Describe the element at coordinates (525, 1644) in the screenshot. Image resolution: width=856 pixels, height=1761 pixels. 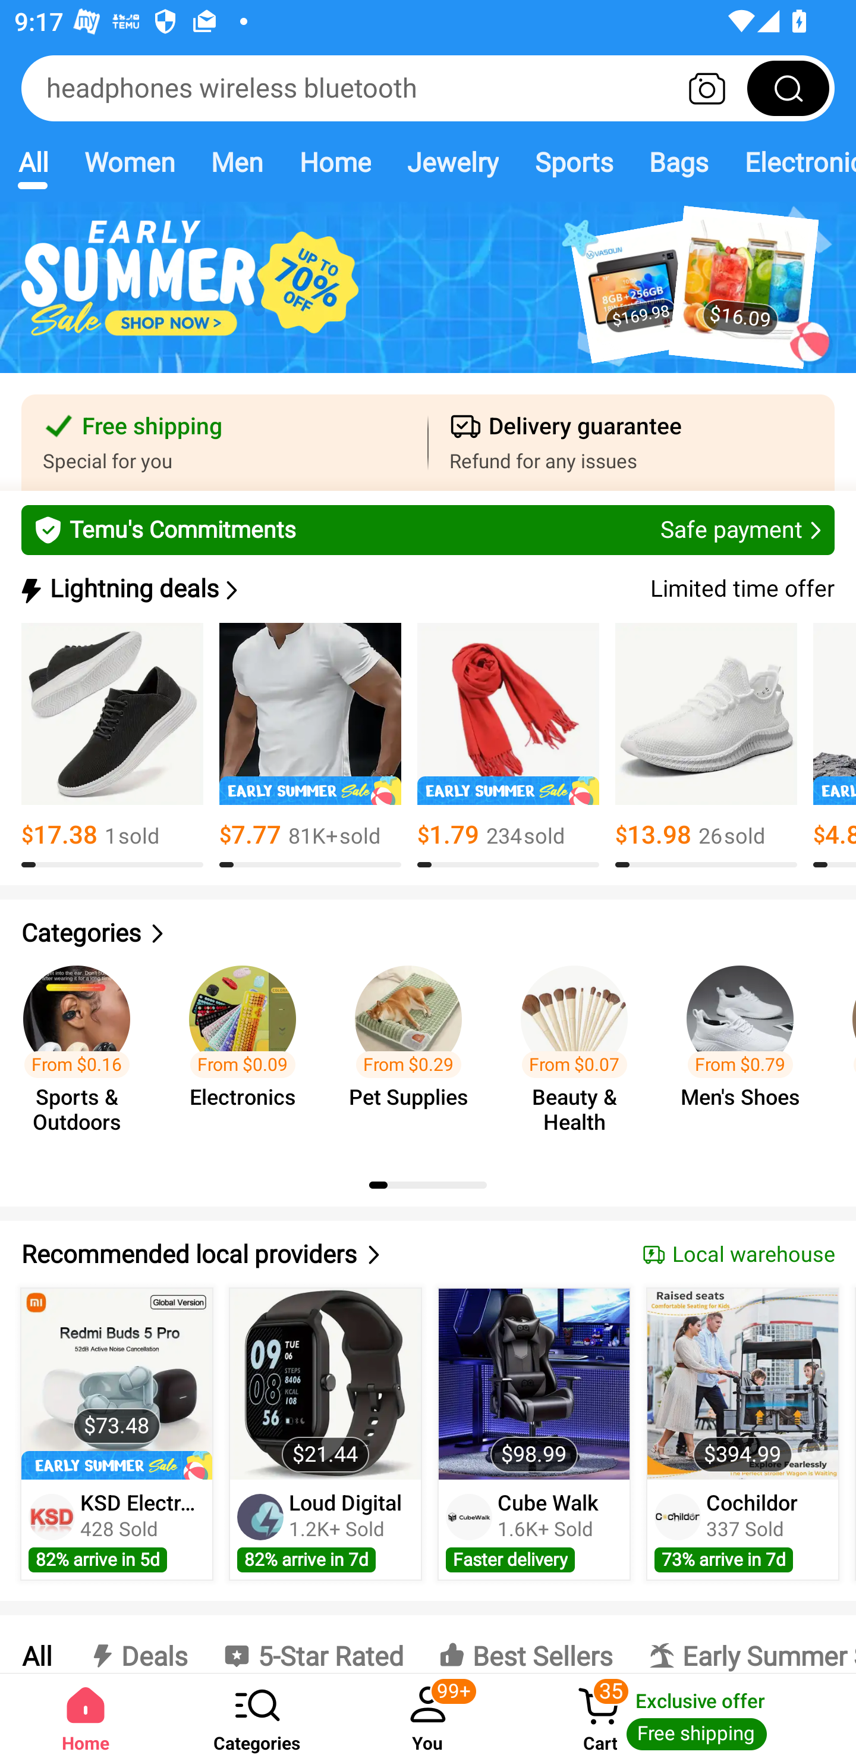
I see `Best Sellers Best Sellers Best Sellers` at that location.